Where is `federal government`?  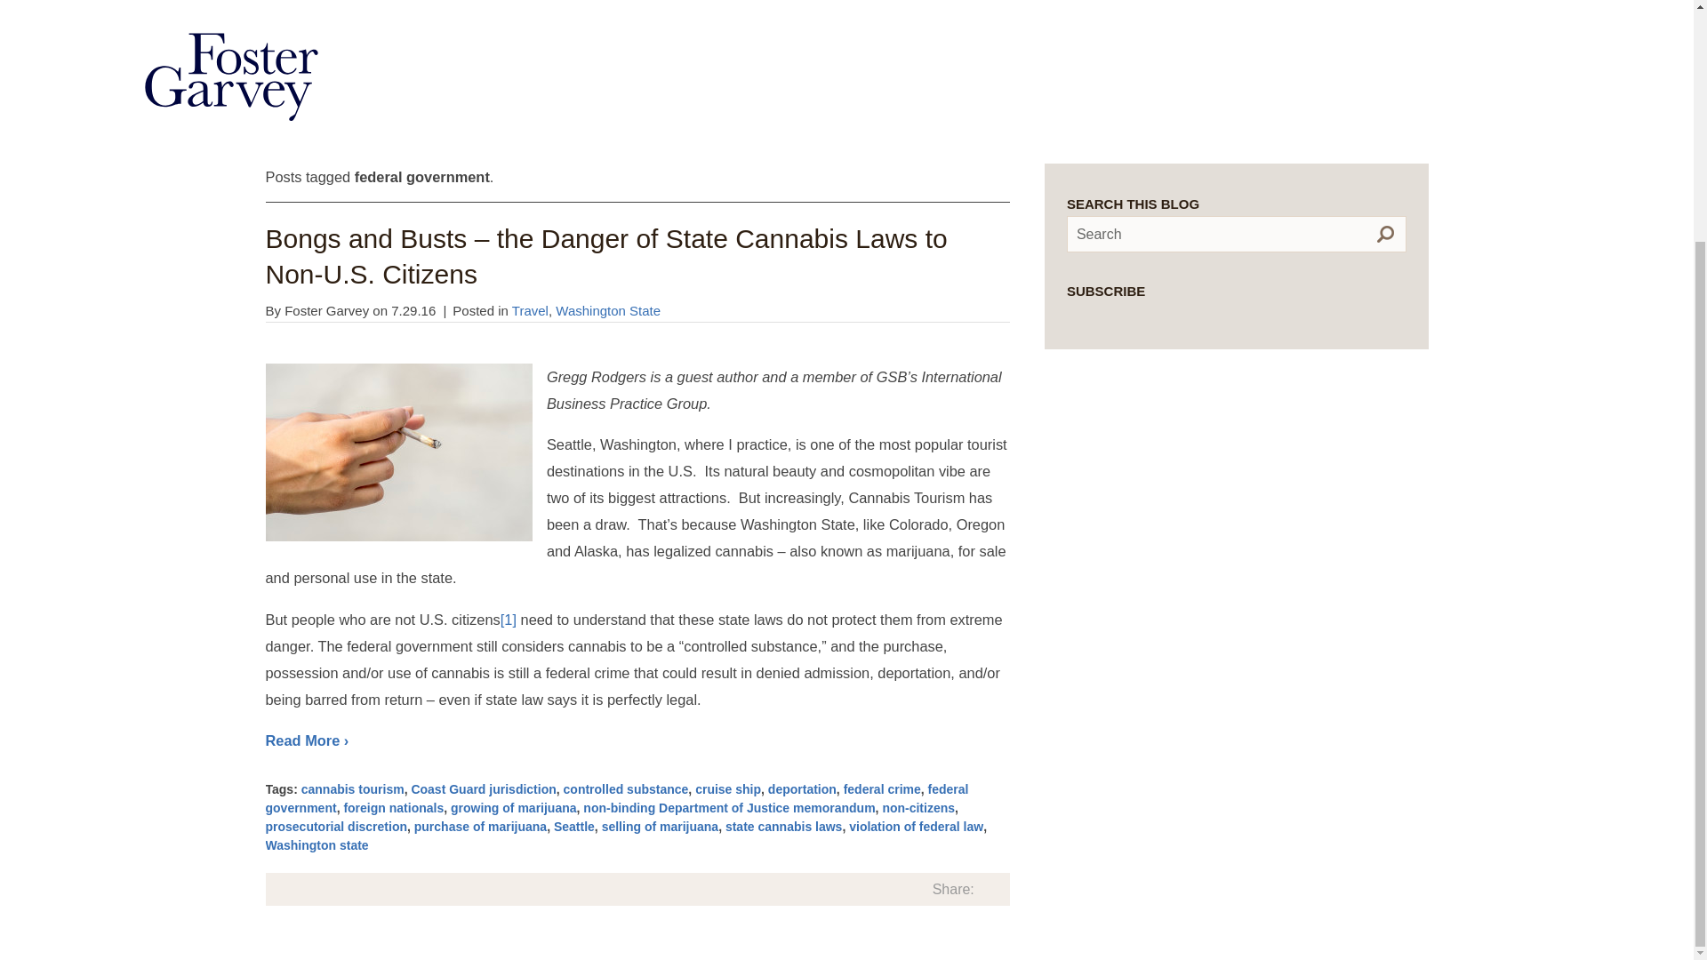
federal government is located at coordinates (615, 798).